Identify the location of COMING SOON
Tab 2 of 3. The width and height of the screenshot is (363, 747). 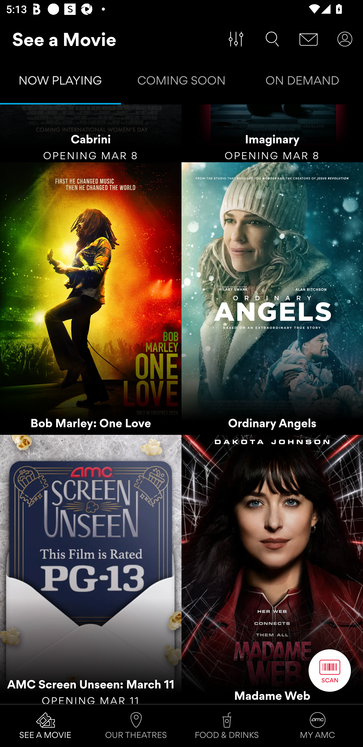
(181, 82).